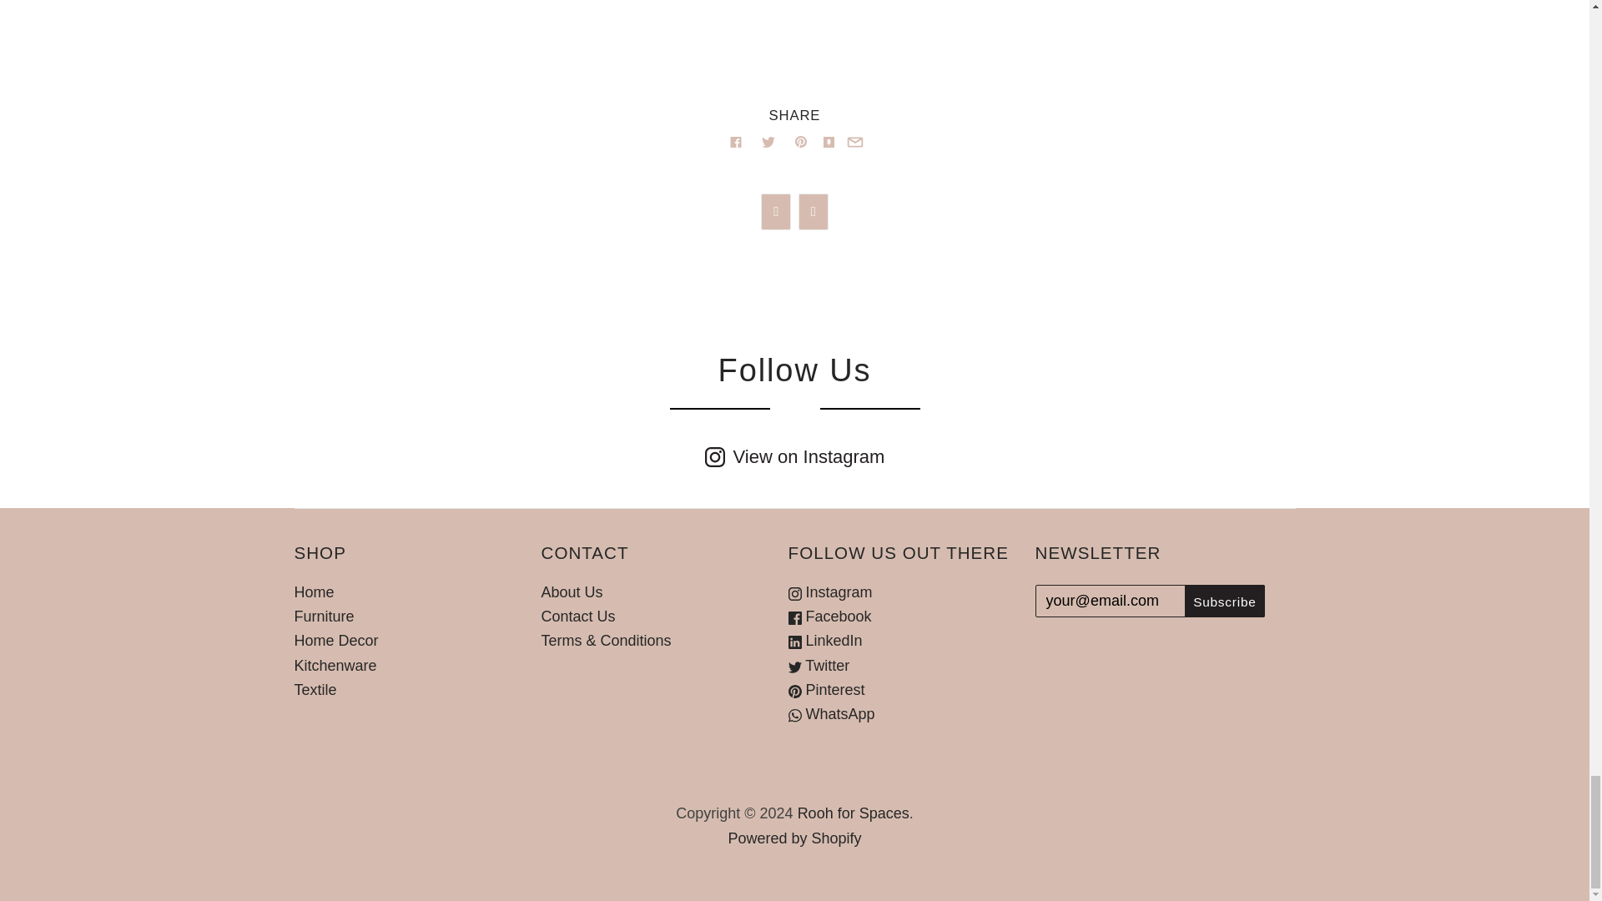  I want to click on Instagram, so click(794, 457).